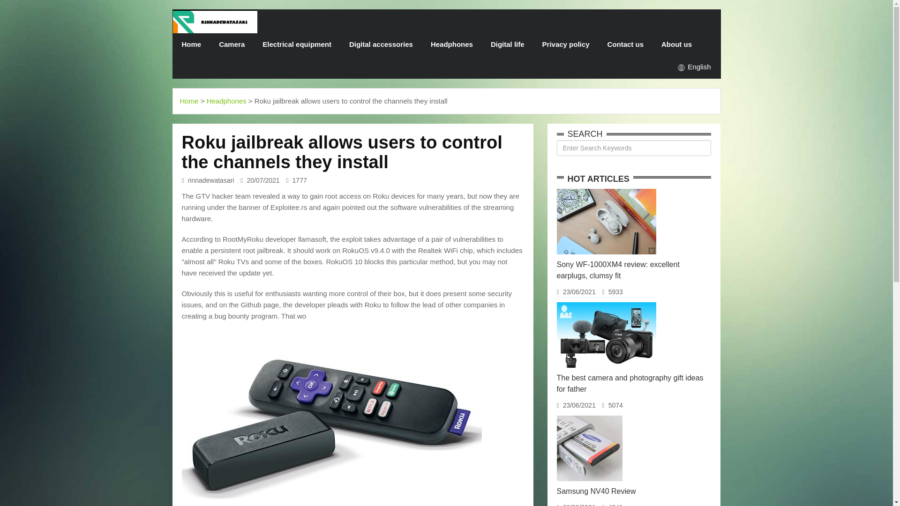  I want to click on Home, so click(189, 101).